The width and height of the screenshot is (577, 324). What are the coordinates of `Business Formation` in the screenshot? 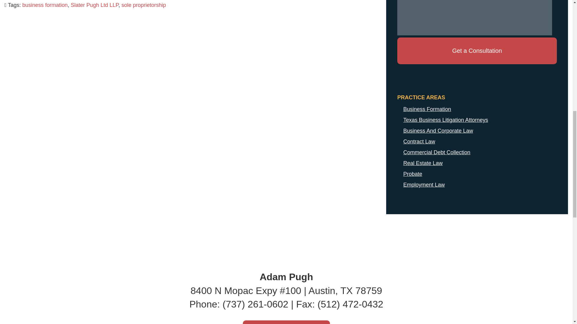 It's located at (477, 109).